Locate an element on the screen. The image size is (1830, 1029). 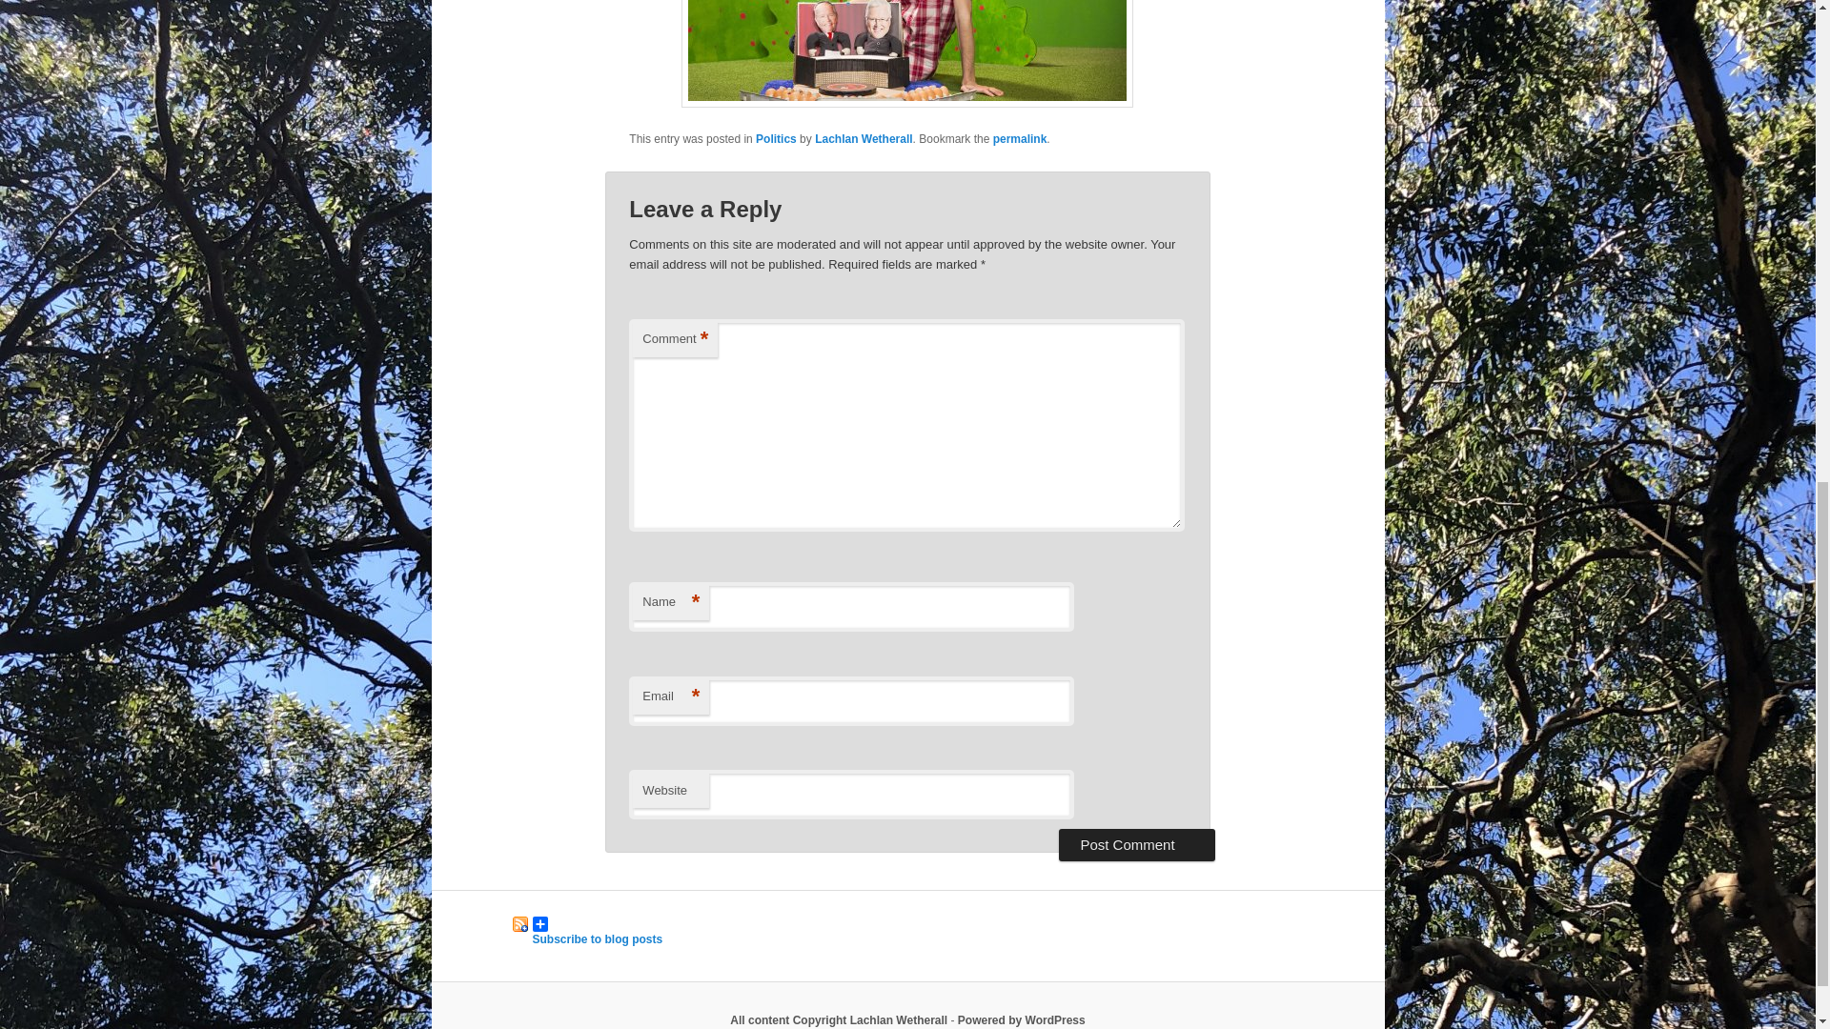
Powered by WordPress is located at coordinates (1021, 1019).